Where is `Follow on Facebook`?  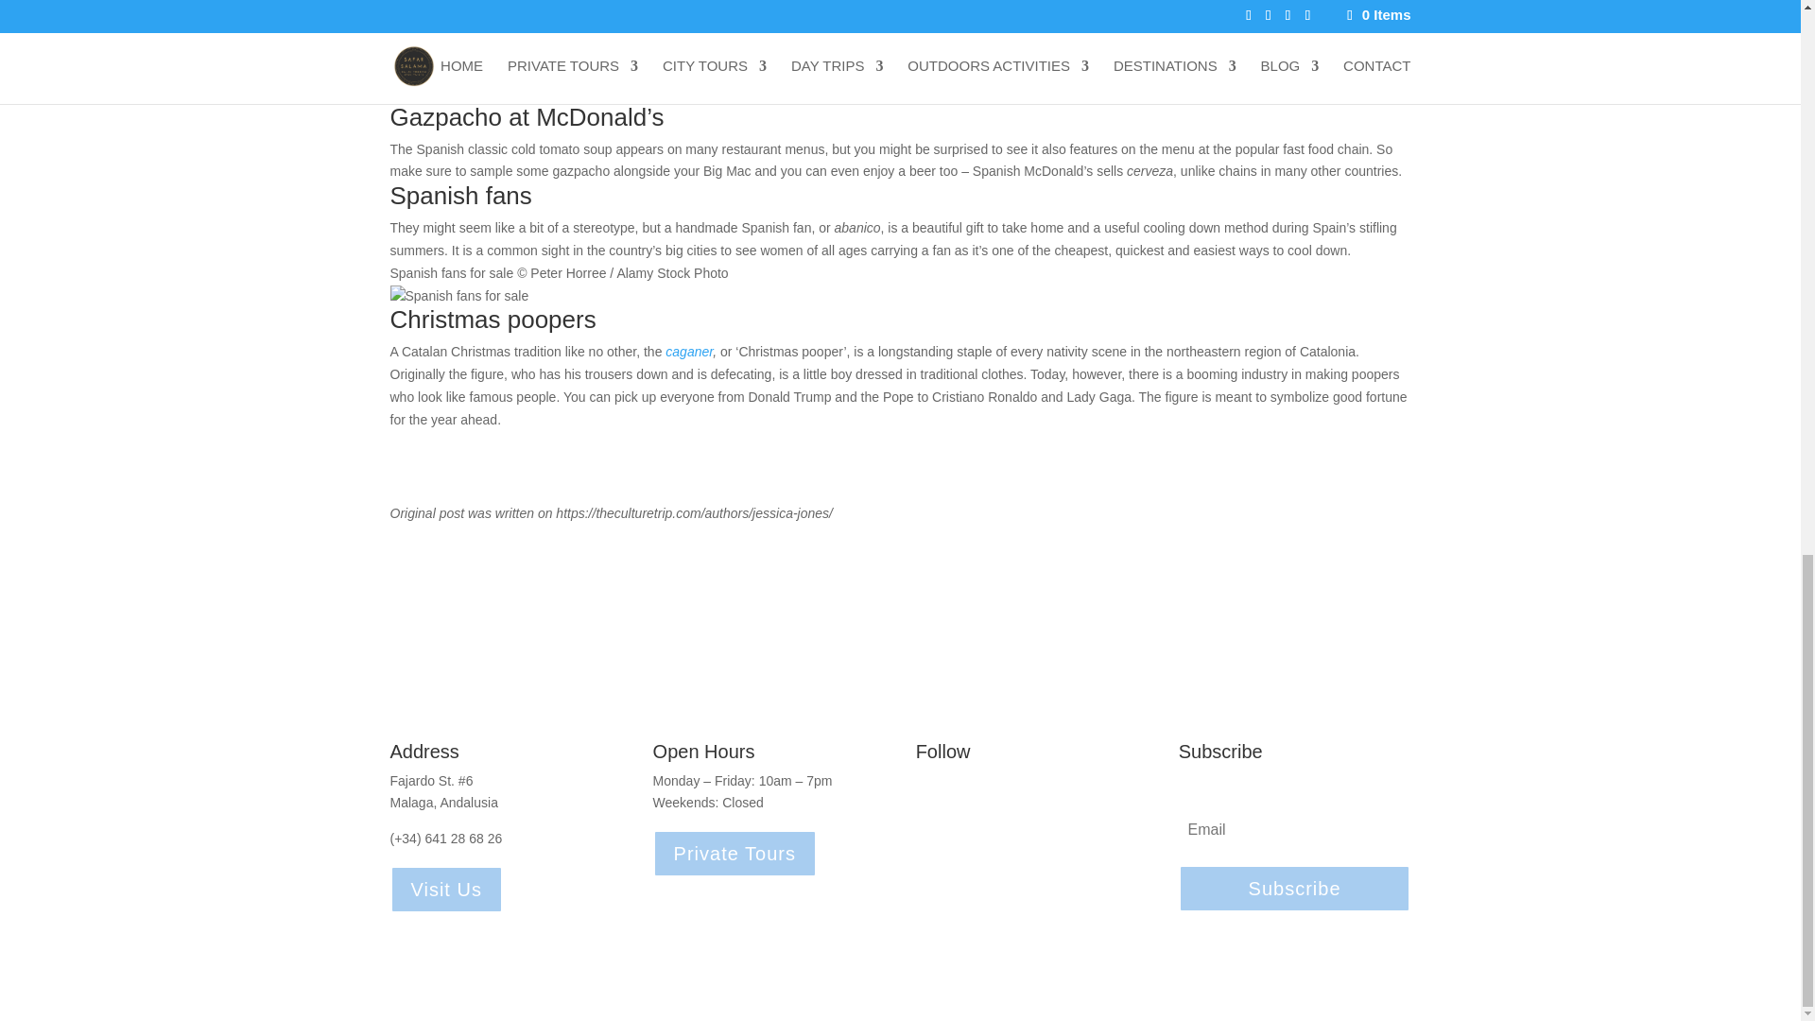
Follow on Facebook is located at coordinates (930, 800).